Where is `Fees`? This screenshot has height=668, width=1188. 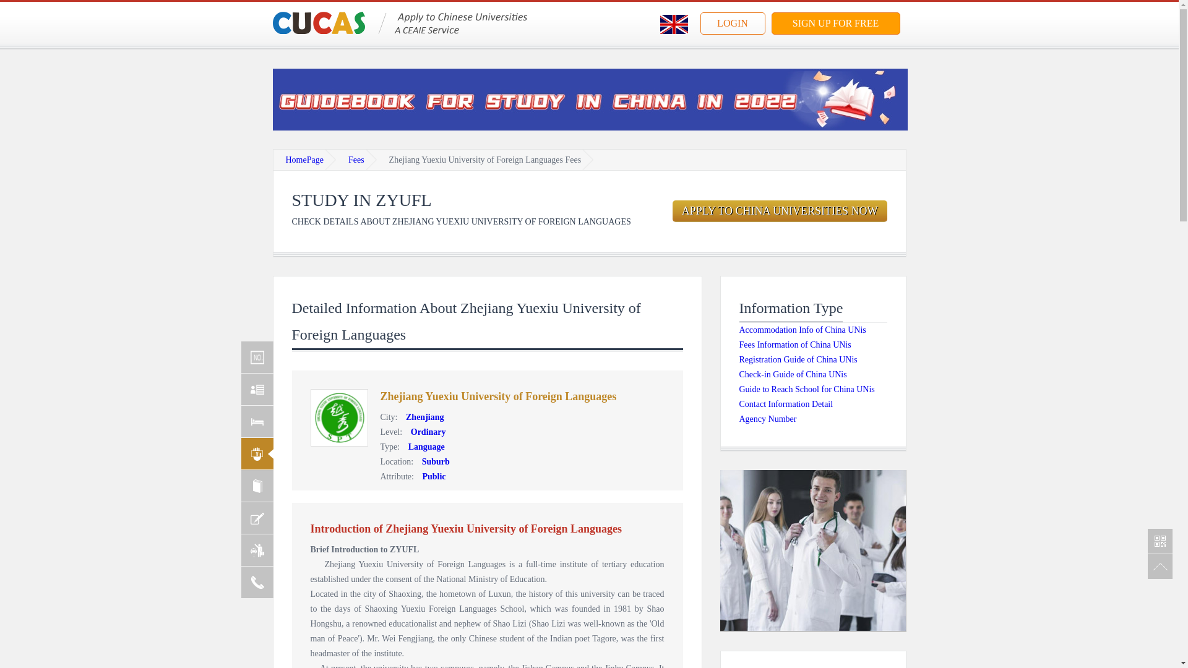 Fees is located at coordinates (257, 454).